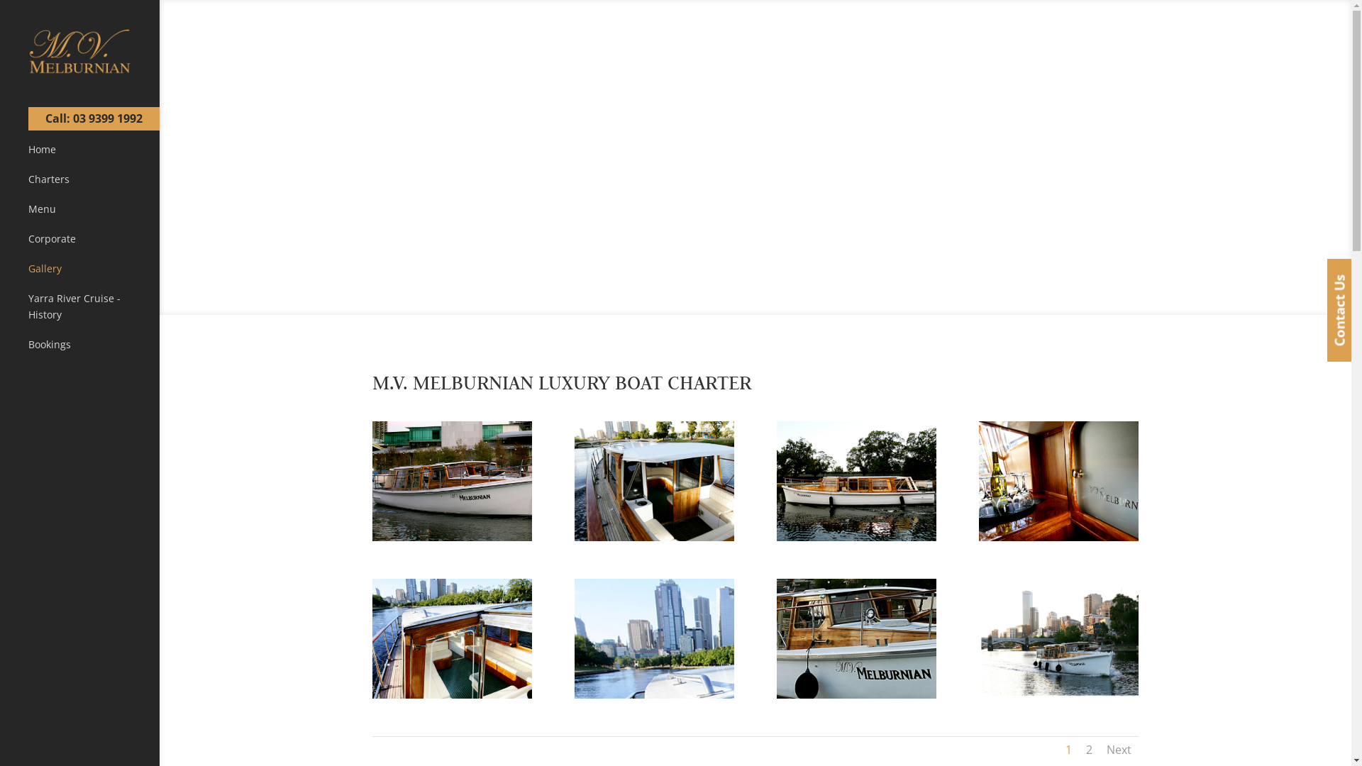 The image size is (1362, 766). Describe the element at coordinates (94, 275) in the screenshot. I see `Gallery` at that location.